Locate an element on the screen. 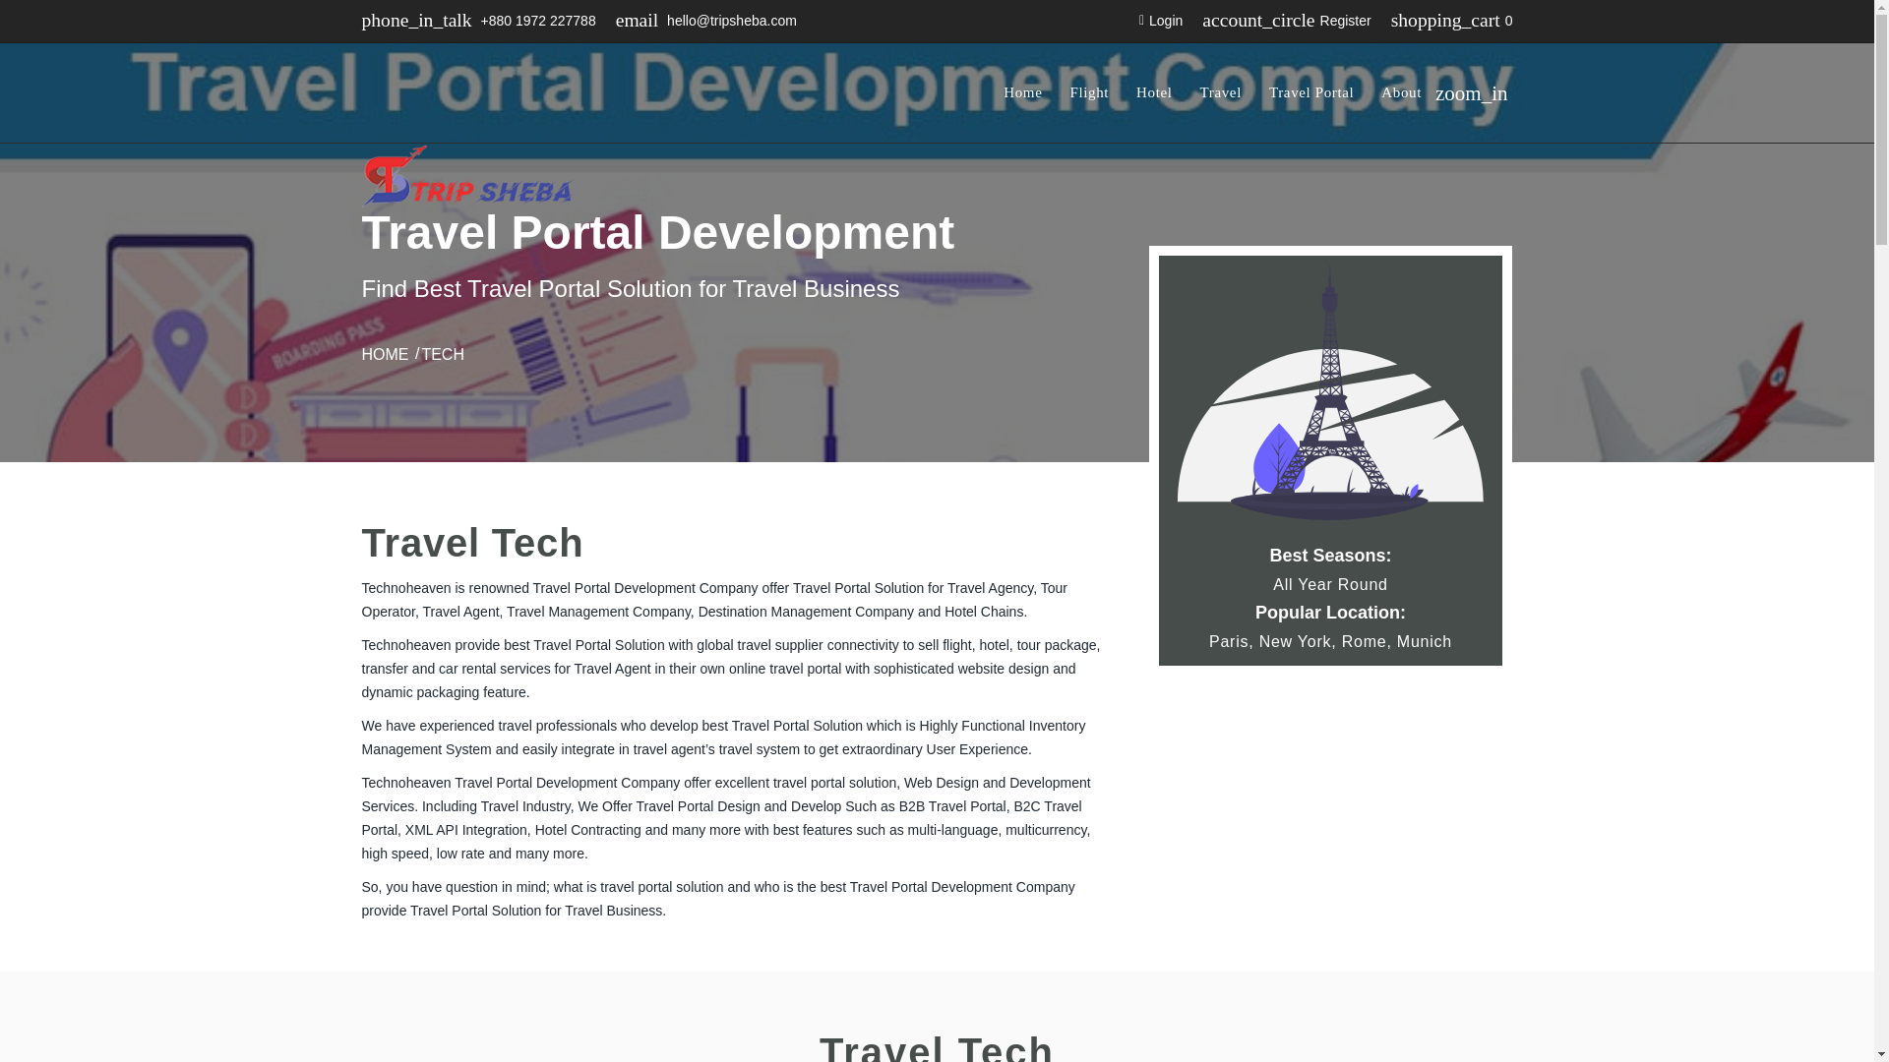 This screenshot has width=1889, height=1062. About is located at coordinates (1401, 112).